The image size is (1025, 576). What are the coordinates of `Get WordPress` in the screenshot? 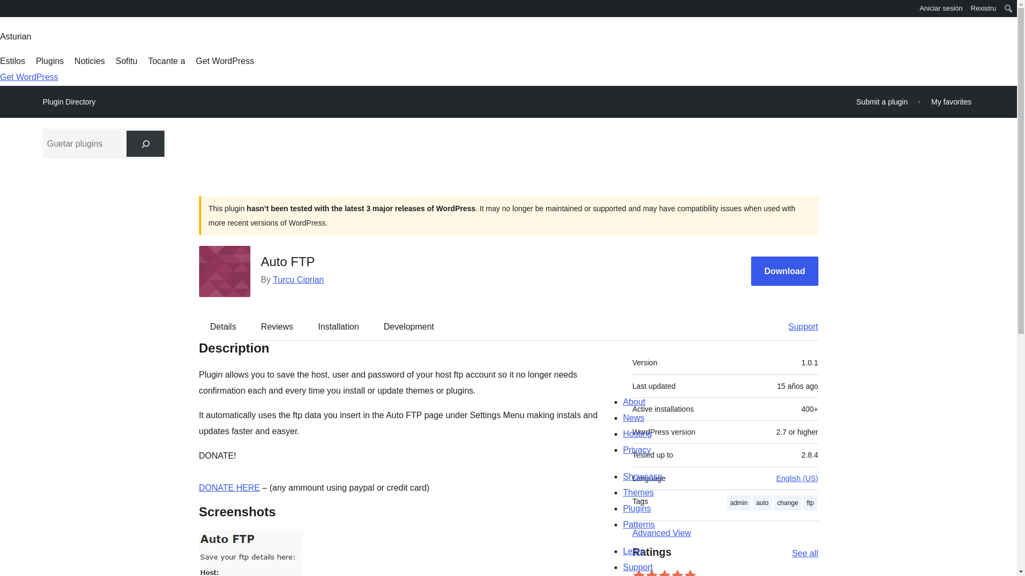 It's located at (225, 61).